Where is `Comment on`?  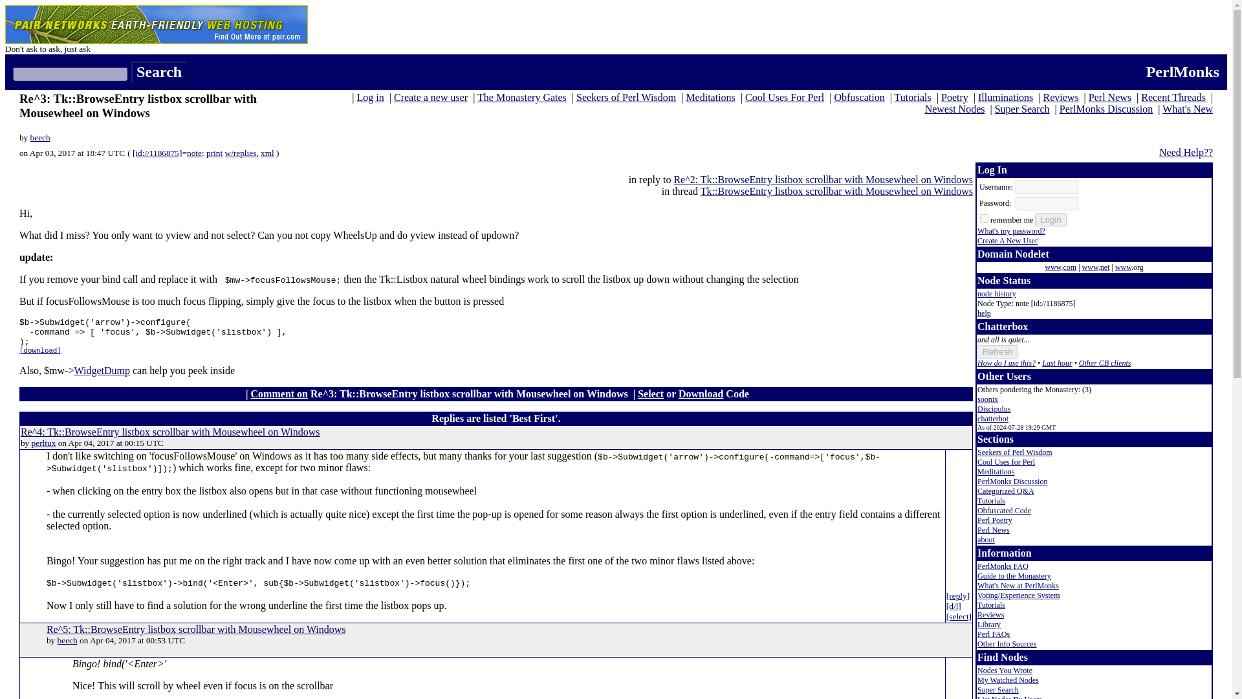 Comment on is located at coordinates (279, 394).